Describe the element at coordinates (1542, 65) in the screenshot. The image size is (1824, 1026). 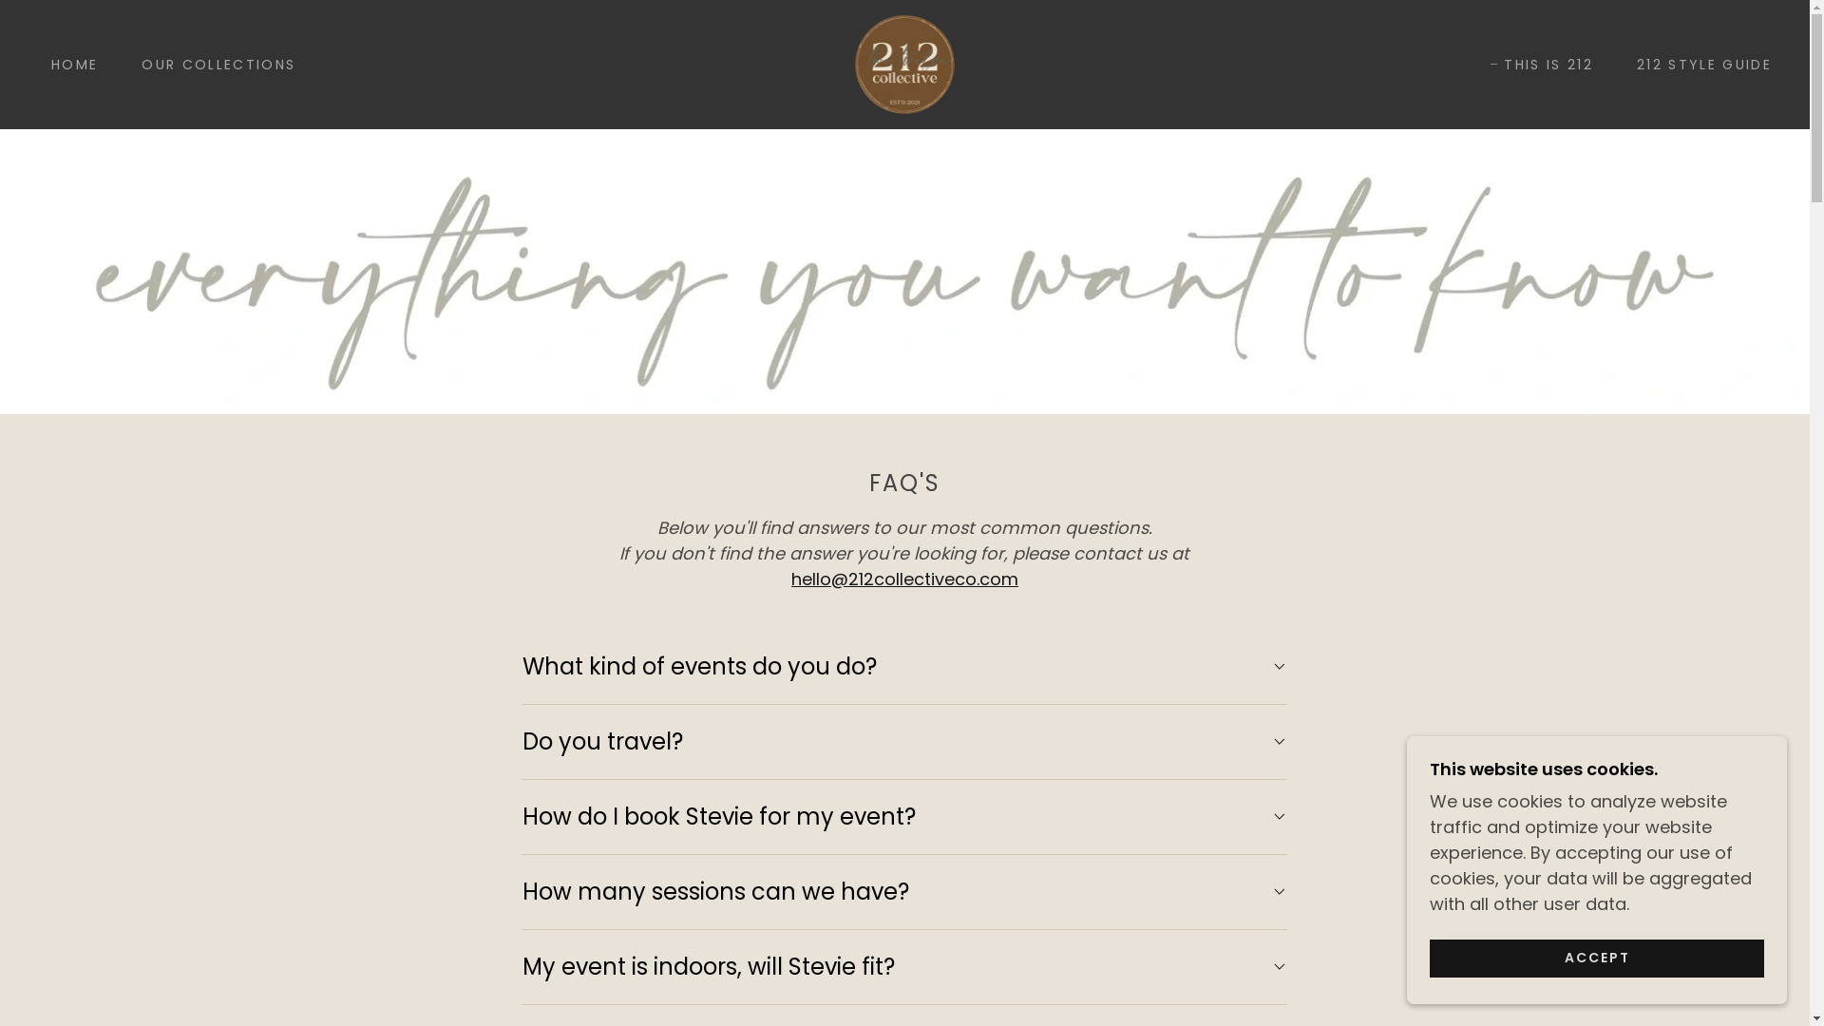
I see `THIS IS 212` at that location.